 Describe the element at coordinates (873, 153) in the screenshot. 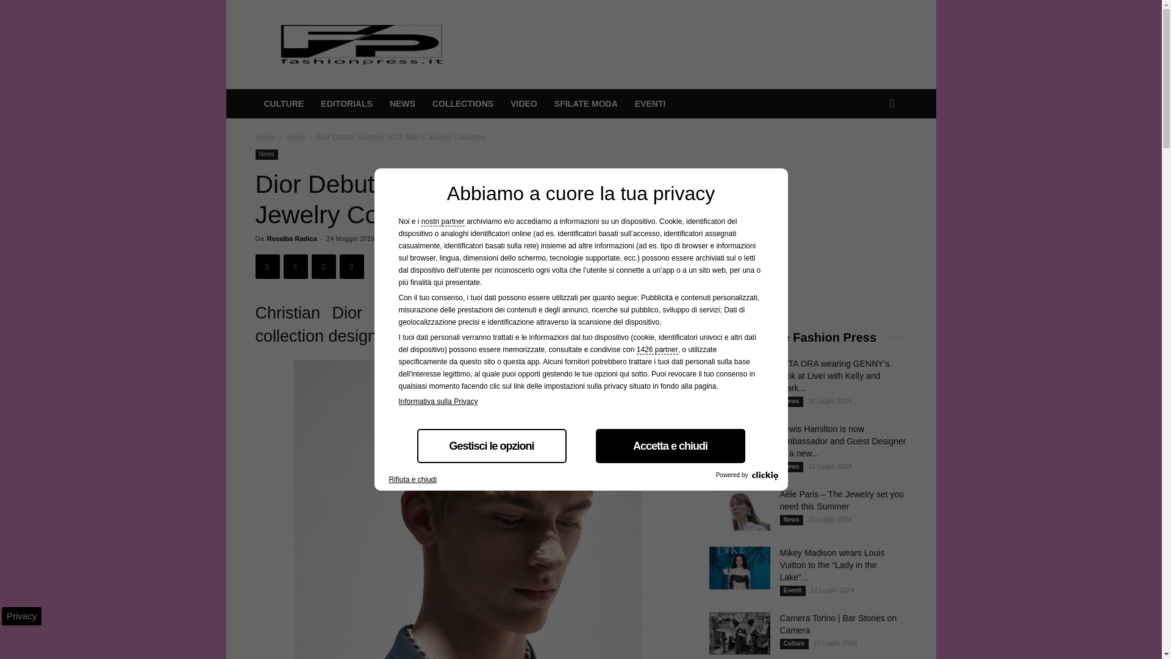

I see `Cerca` at that location.